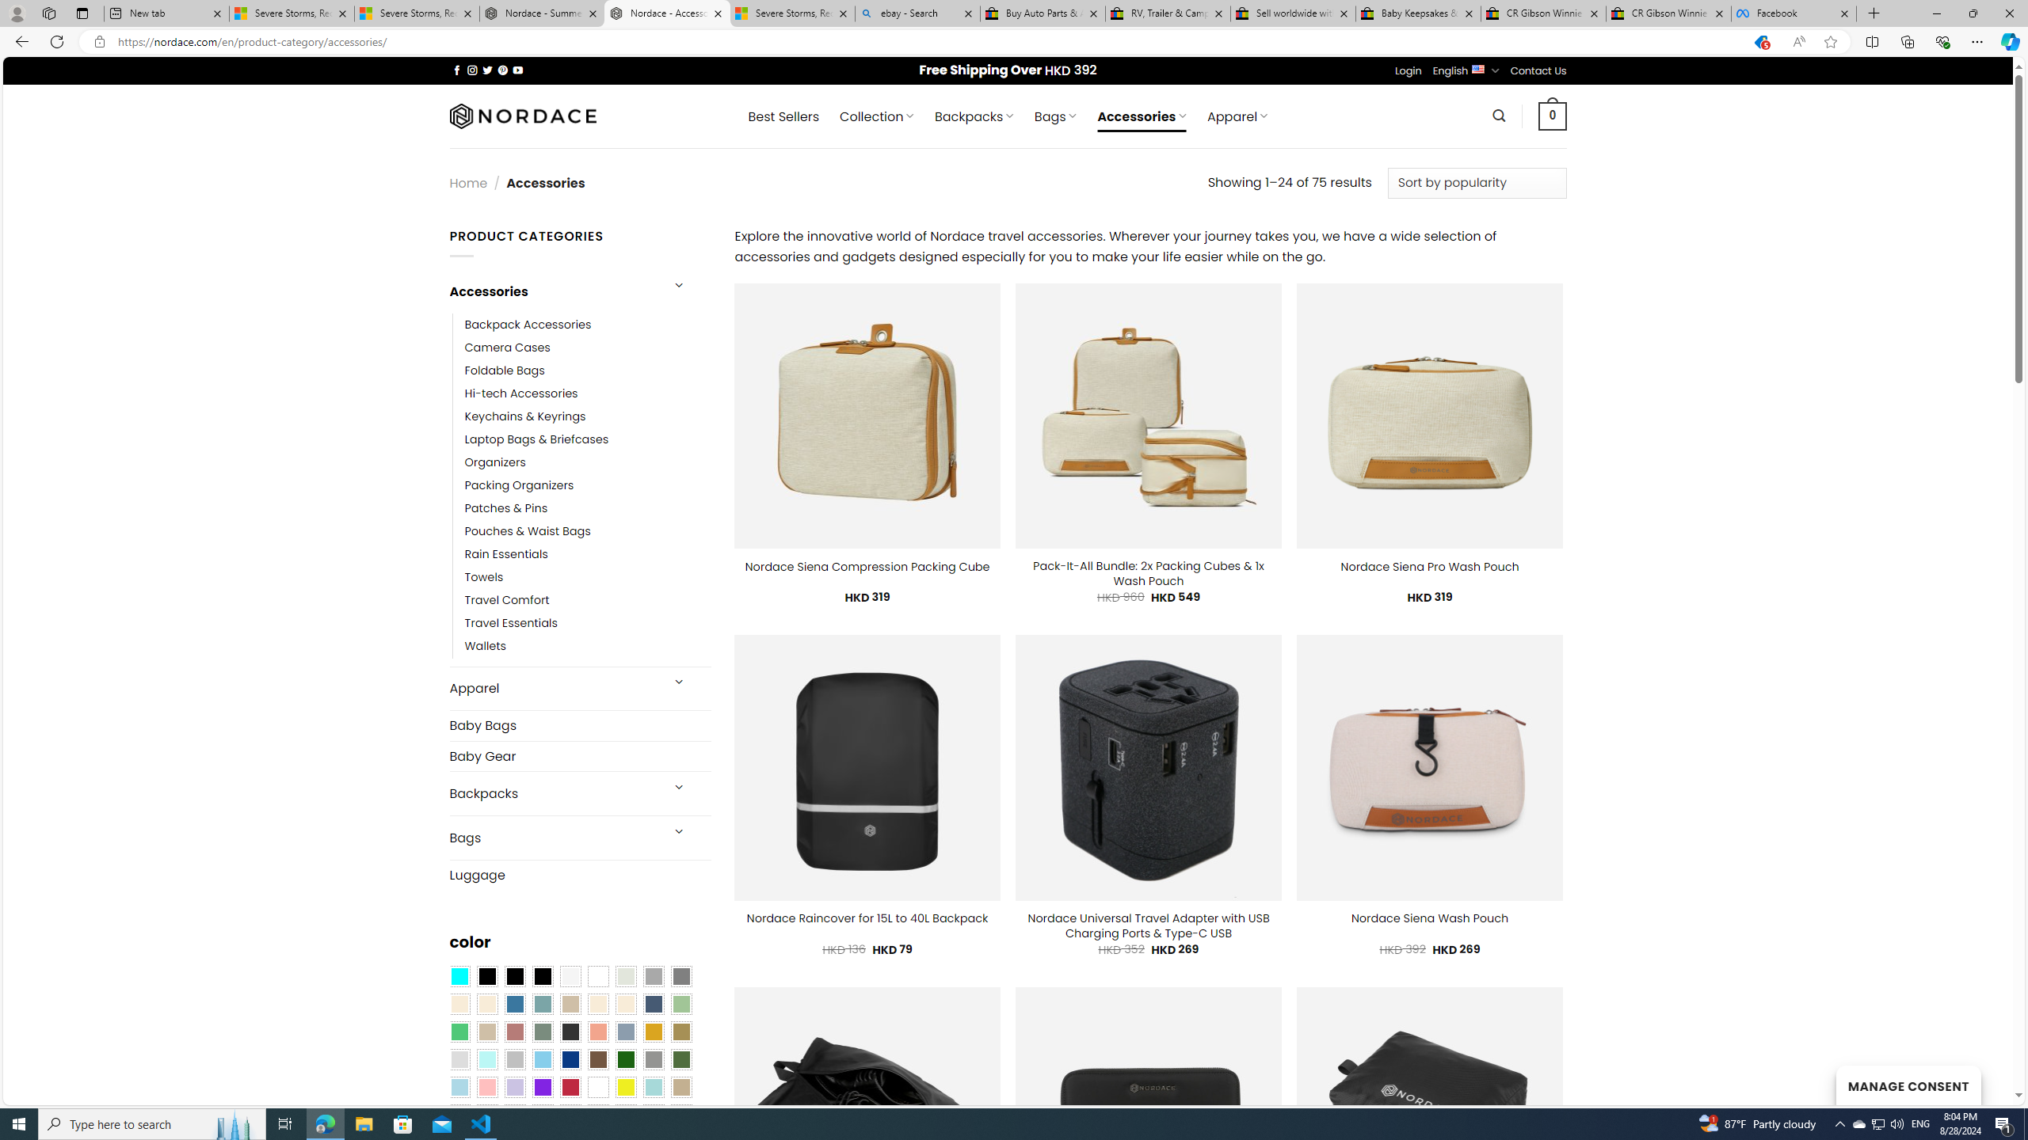 Image resolution: width=2028 pixels, height=1140 pixels. What do you see at coordinates (57, 41) in the screenshot?
I see `Refresh` at bounding box center [57, 41].